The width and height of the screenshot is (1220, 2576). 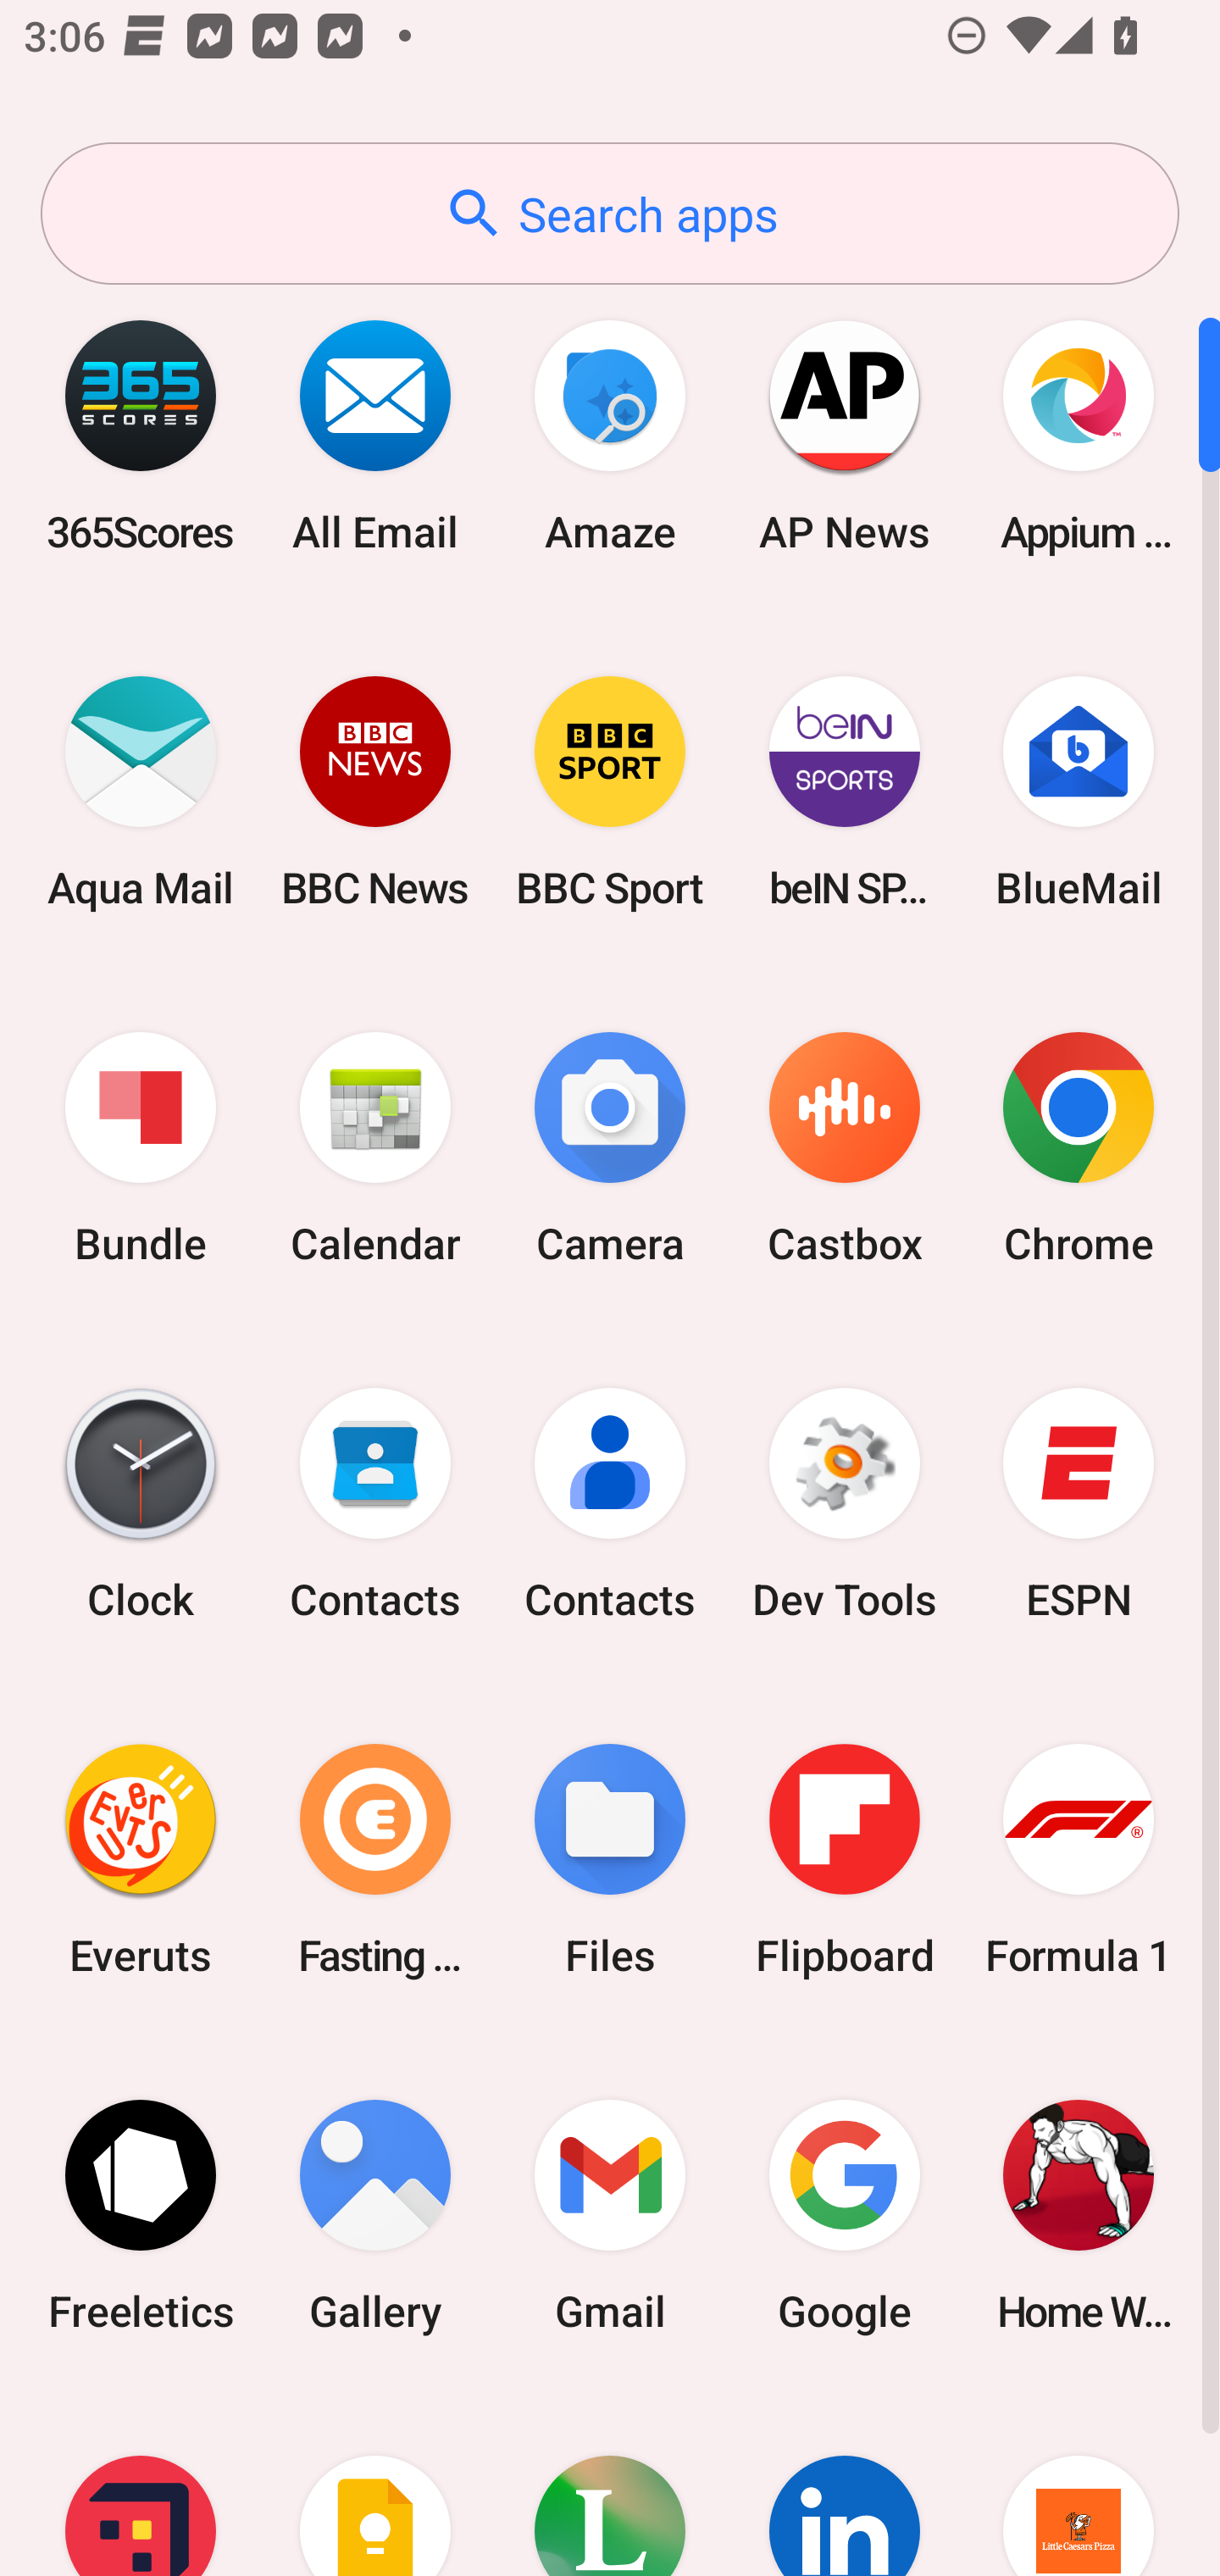 I want to click on Clock, so click(x=141, y=1504).